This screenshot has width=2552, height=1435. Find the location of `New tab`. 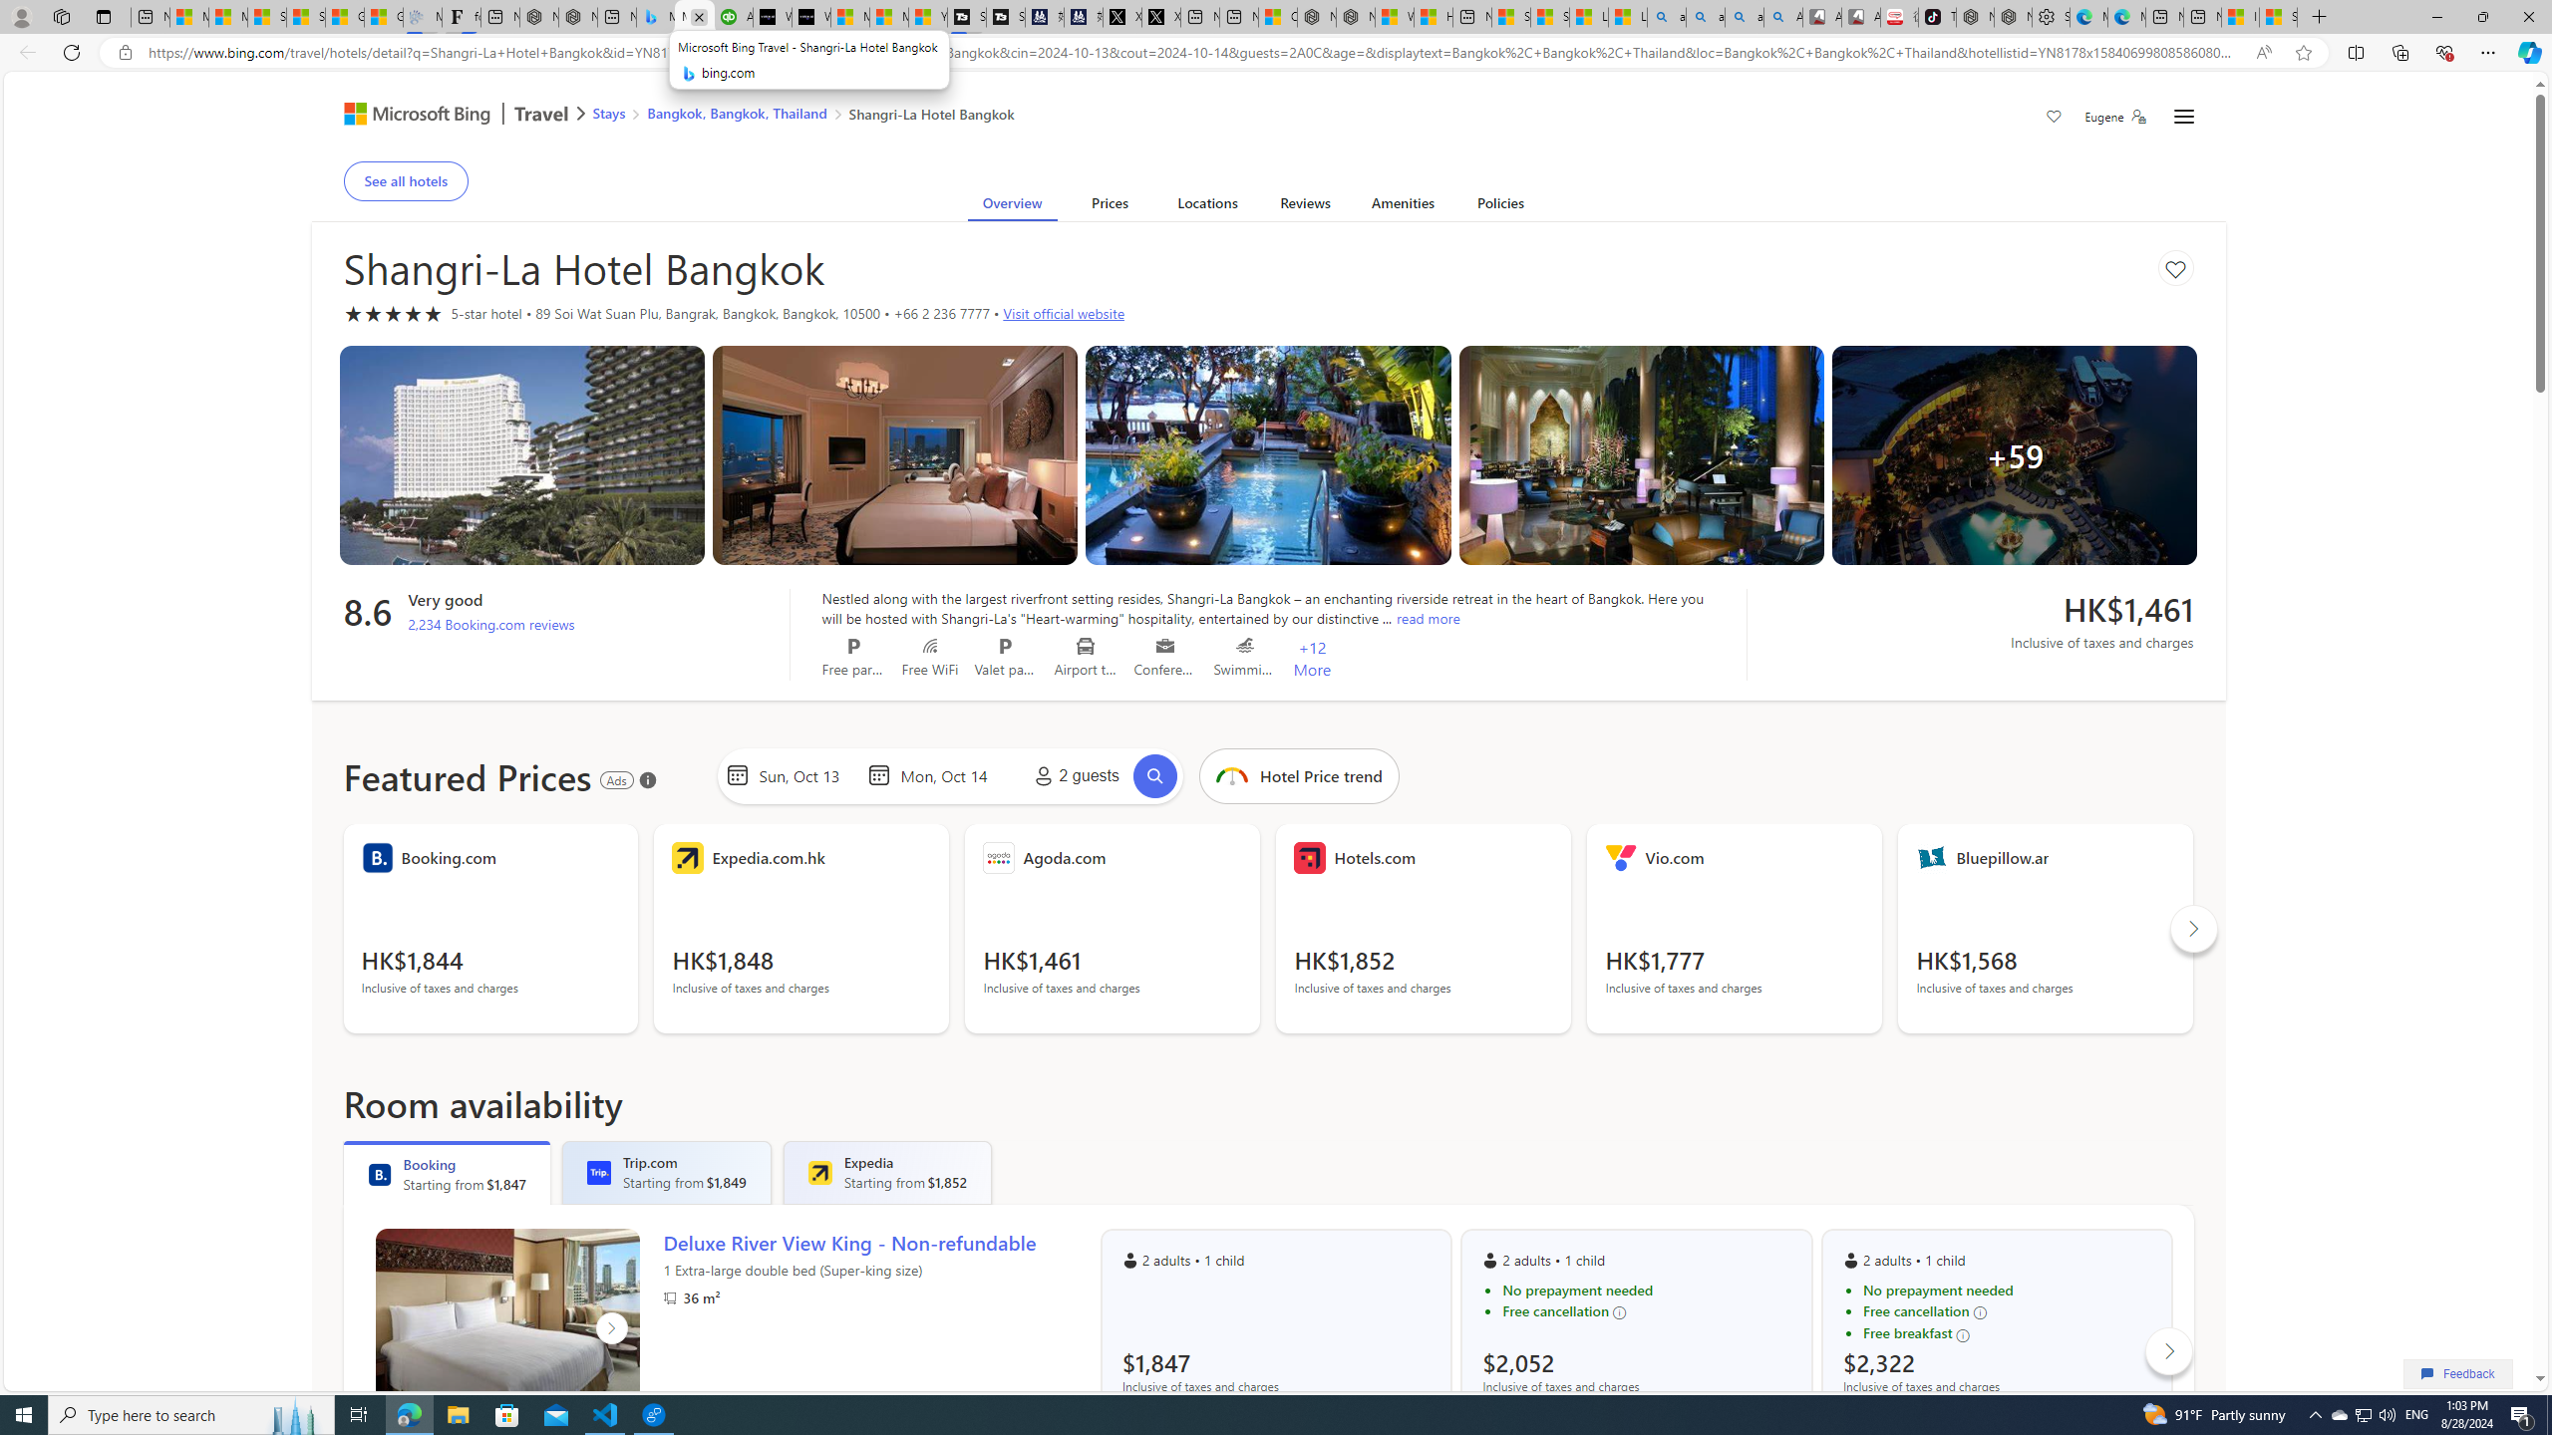

New tab is located at coordinates (2202, 17).